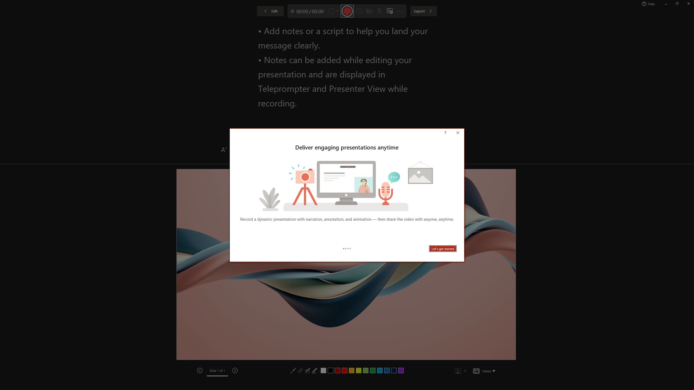  Describe the element at coordinates (633, 28) in the screenshot. I see `Slide Size` at that location.